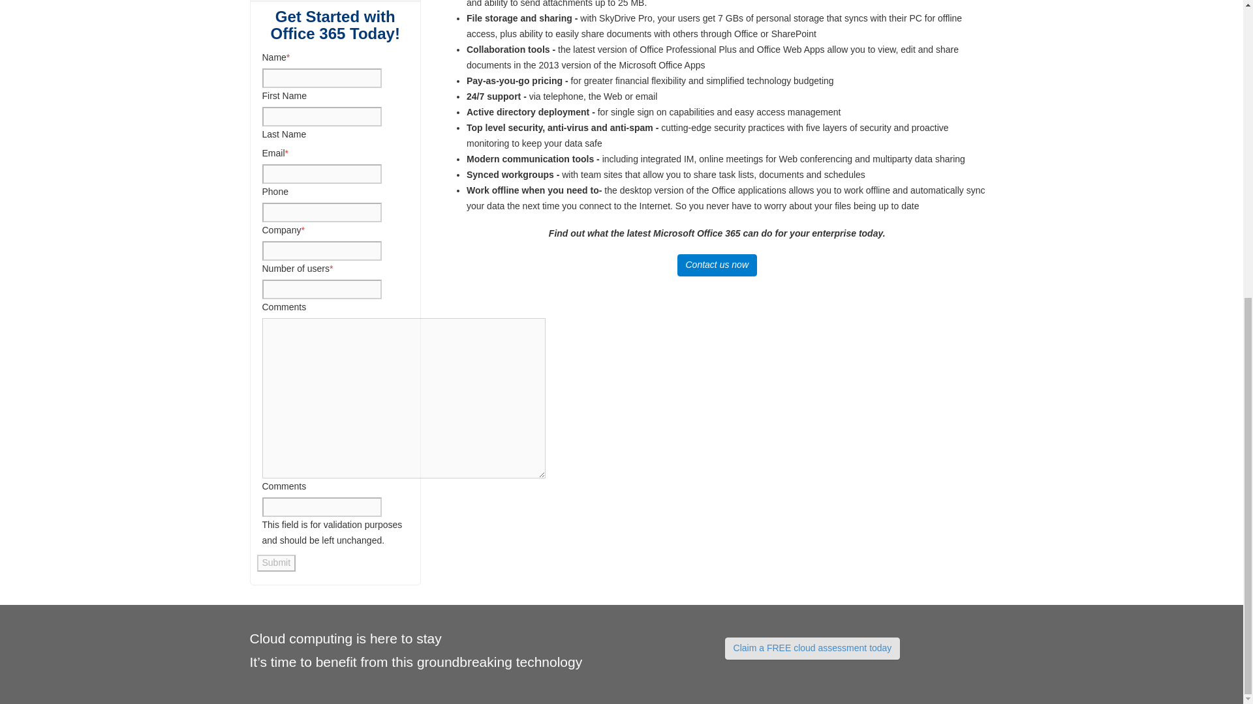  Describe the element at coordinates (718, 265) in the screenshot. I see `Contact us now` at that location.